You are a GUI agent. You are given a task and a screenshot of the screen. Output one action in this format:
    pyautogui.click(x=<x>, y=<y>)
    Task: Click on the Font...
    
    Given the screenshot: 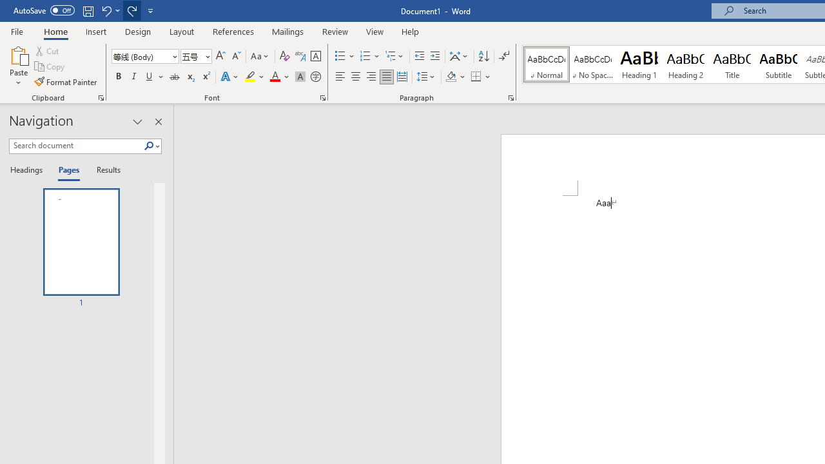 What is the action you would take?
    pyautogui.click(x=322, y=98)
    